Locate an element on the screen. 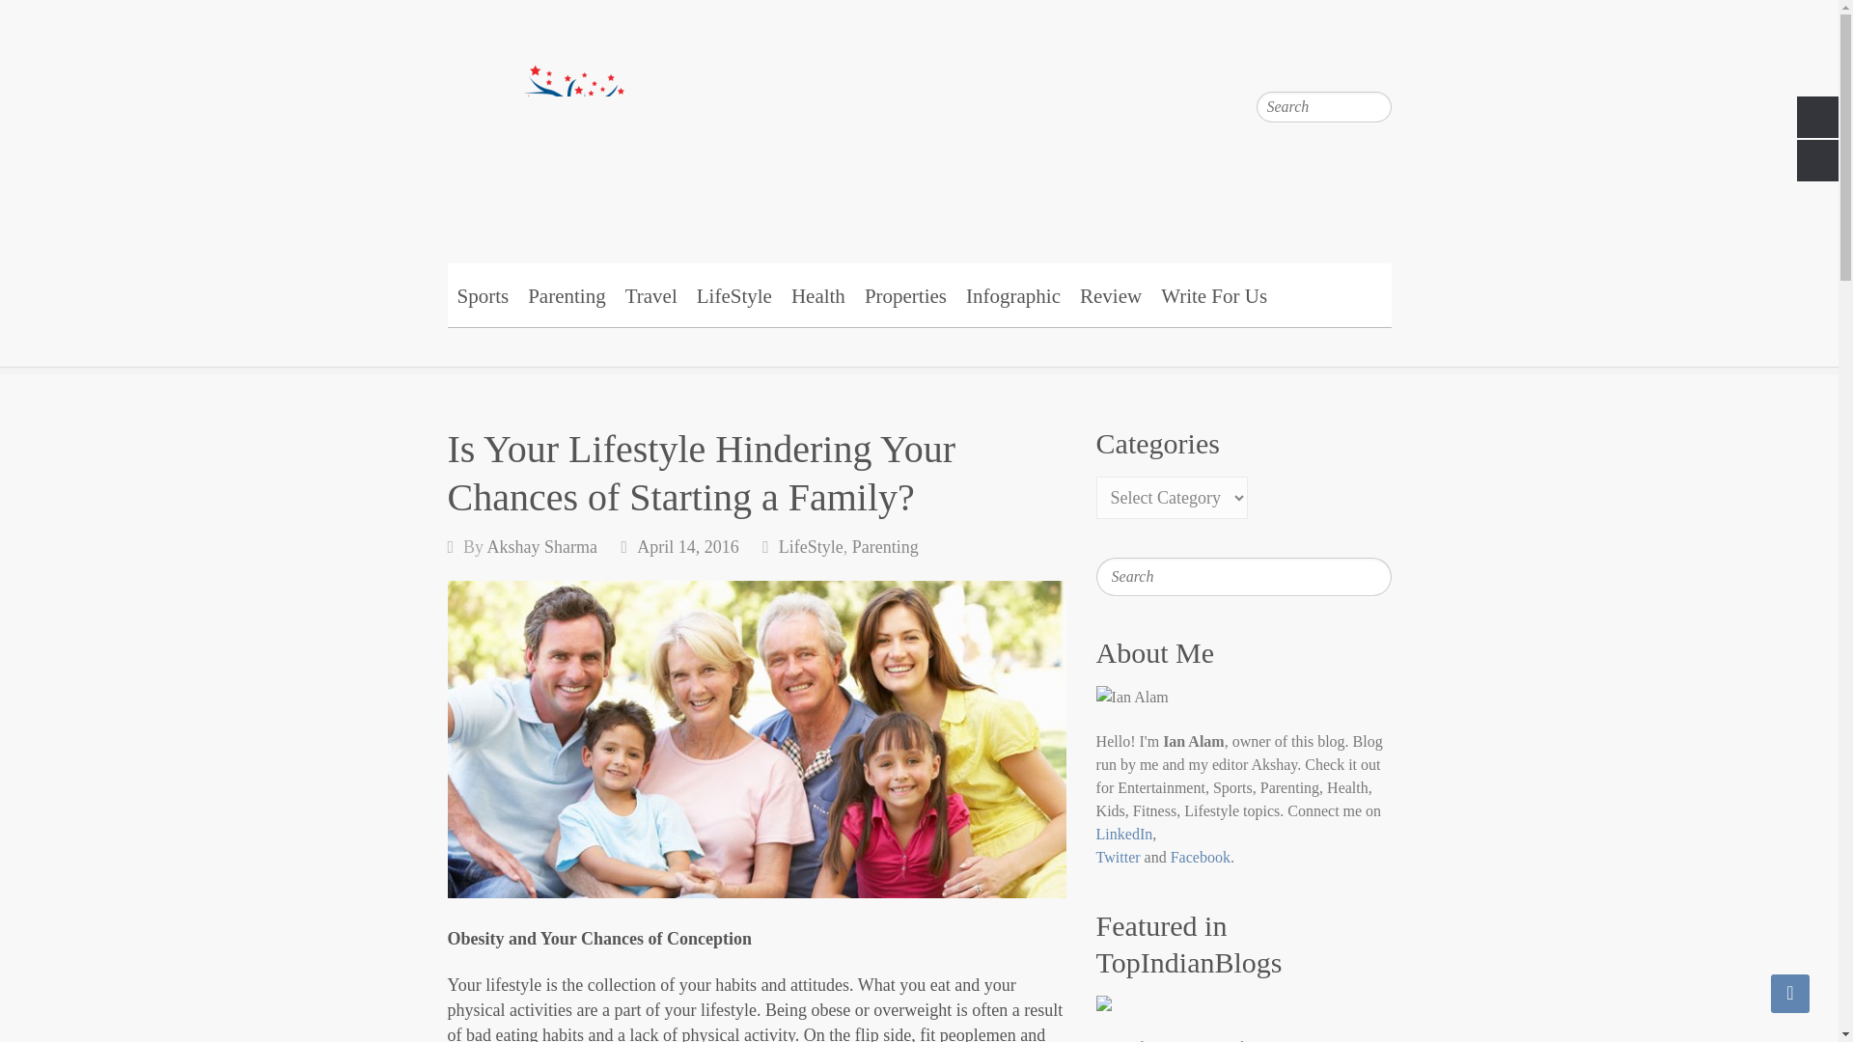  Imagination Waffle on Facebook is located at coordinates (1338, 58).